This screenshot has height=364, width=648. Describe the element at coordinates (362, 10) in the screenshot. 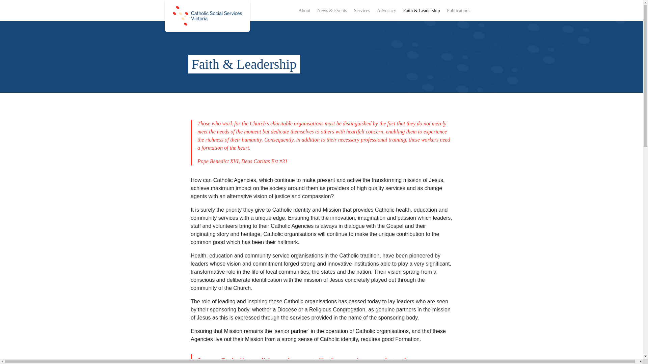

I see `Services` at that location.